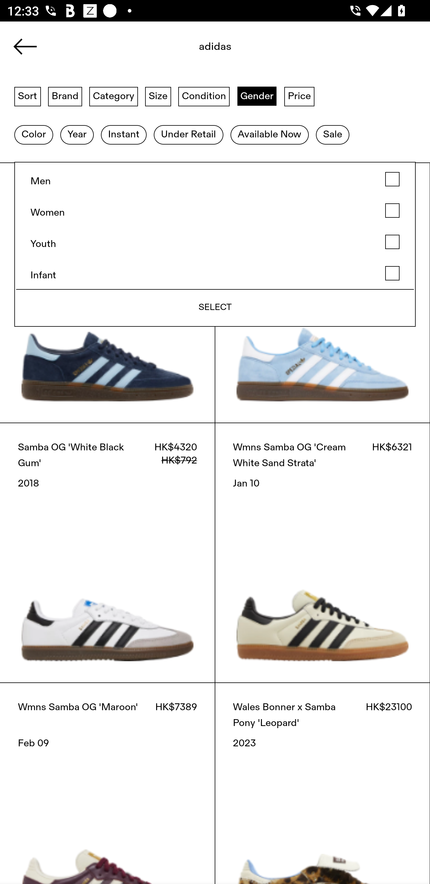 The width and height of the screenshot is (430, 884). I want to click on Infant, so click(215, 274).